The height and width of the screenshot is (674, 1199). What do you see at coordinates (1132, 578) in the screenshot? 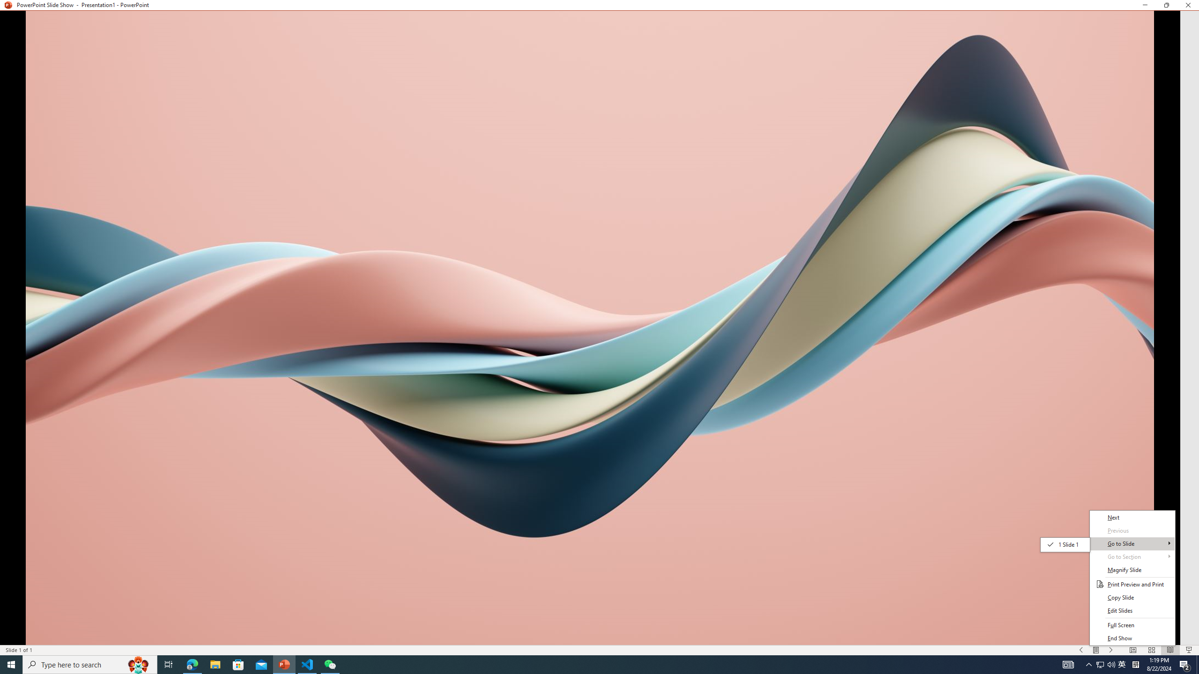
I see `Print Preview and Print` at bounding box center [1132, 578].